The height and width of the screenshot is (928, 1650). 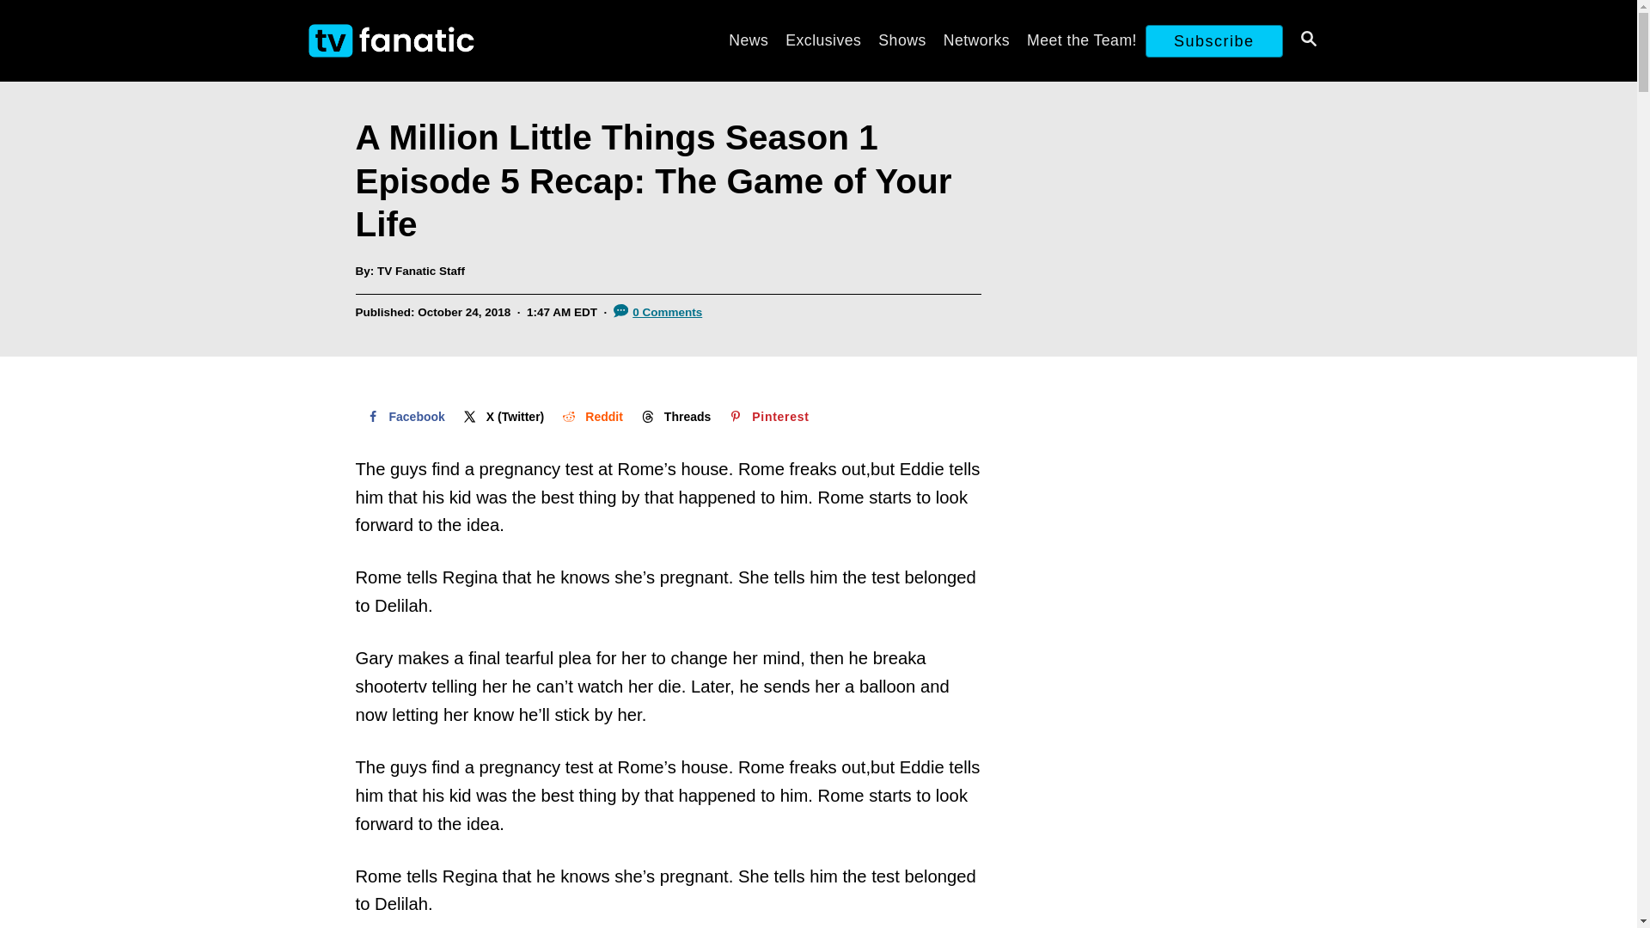 I want to click on Exclusives, so click(x=823, y=40).